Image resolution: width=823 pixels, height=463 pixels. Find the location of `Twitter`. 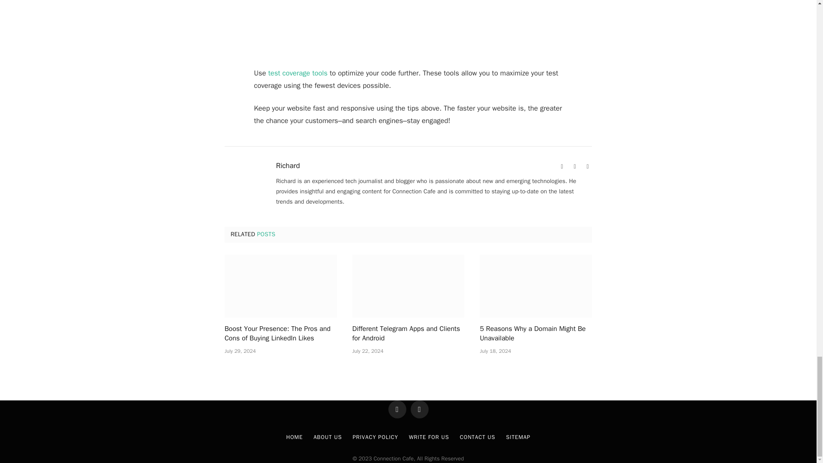

Twitter is located at coordinates (587, 166).